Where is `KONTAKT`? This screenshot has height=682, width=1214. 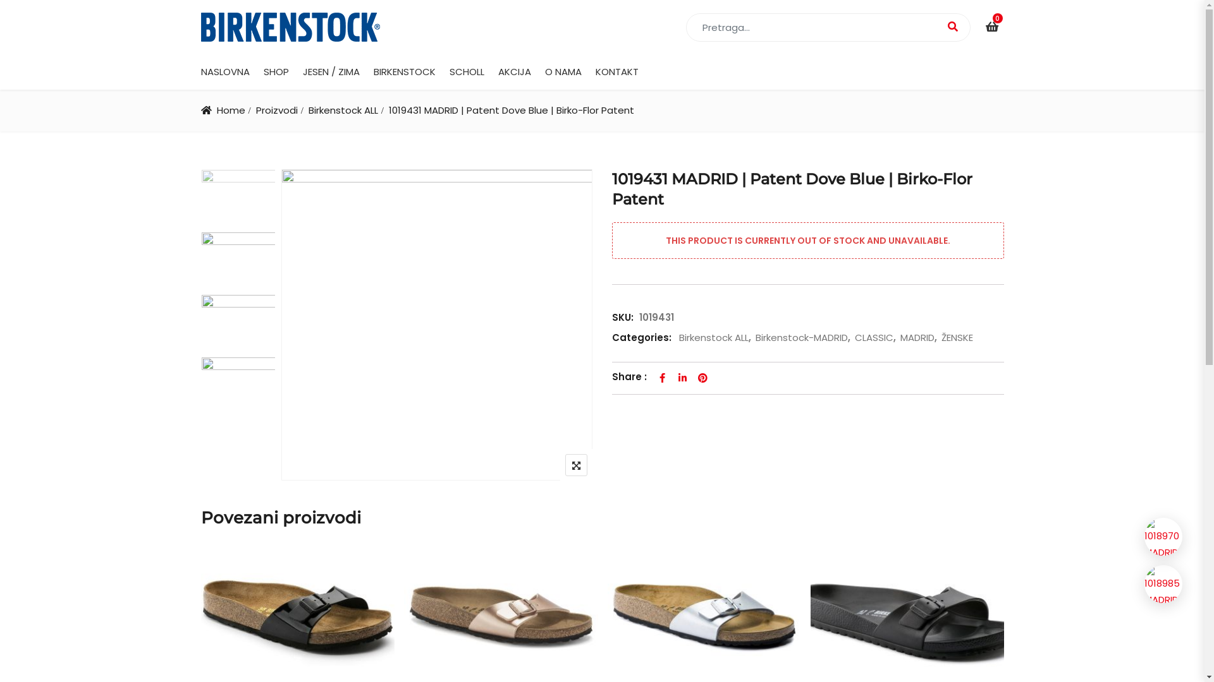
KONTAKT is located at coordinates (617, 72).